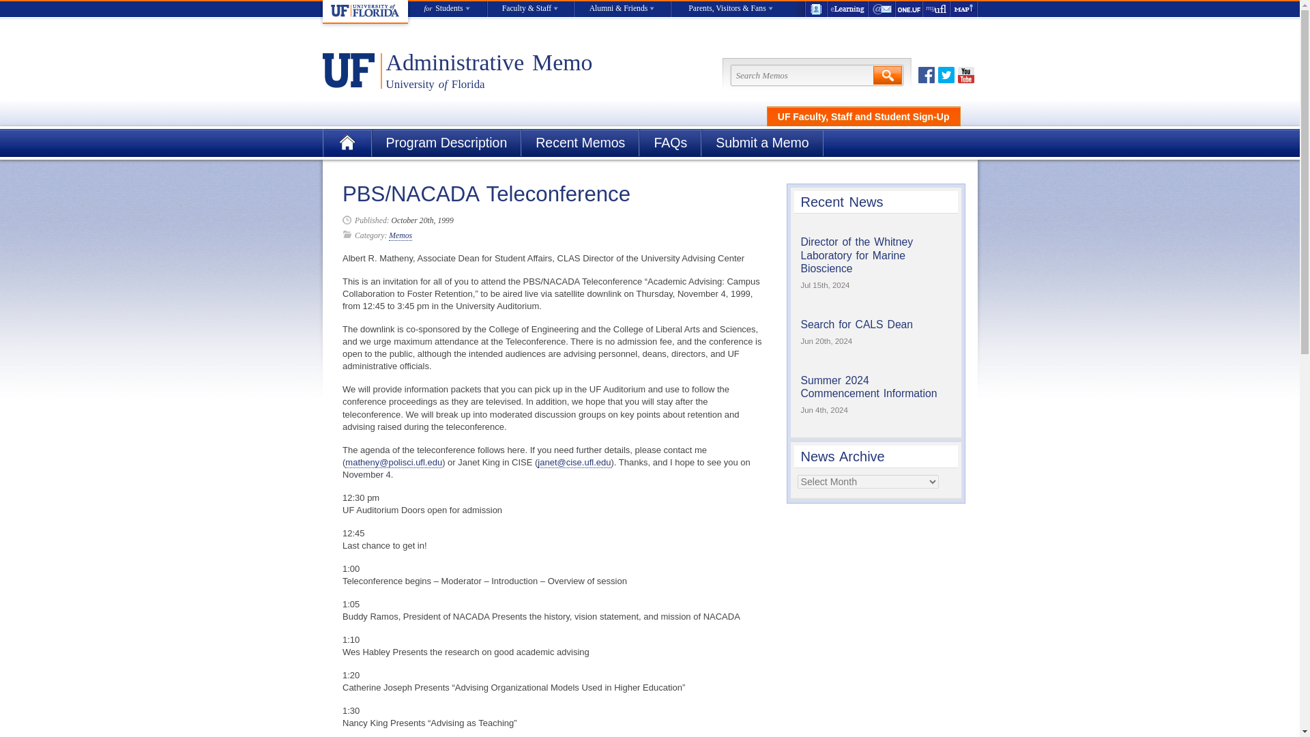  I want to click on ONE.UF, so click(908, 9).